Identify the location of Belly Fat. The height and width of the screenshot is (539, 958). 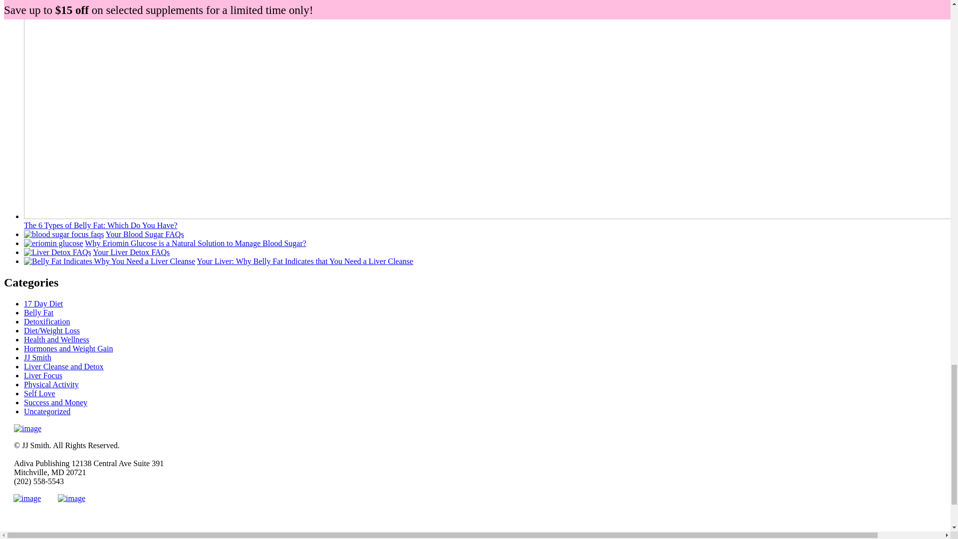
(39, 312).